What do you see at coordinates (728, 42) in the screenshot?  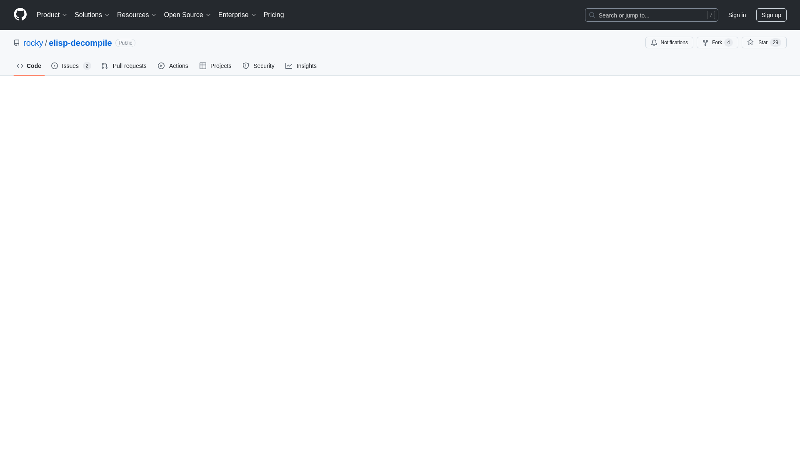 I see `4` at bounding box center [728, 42].